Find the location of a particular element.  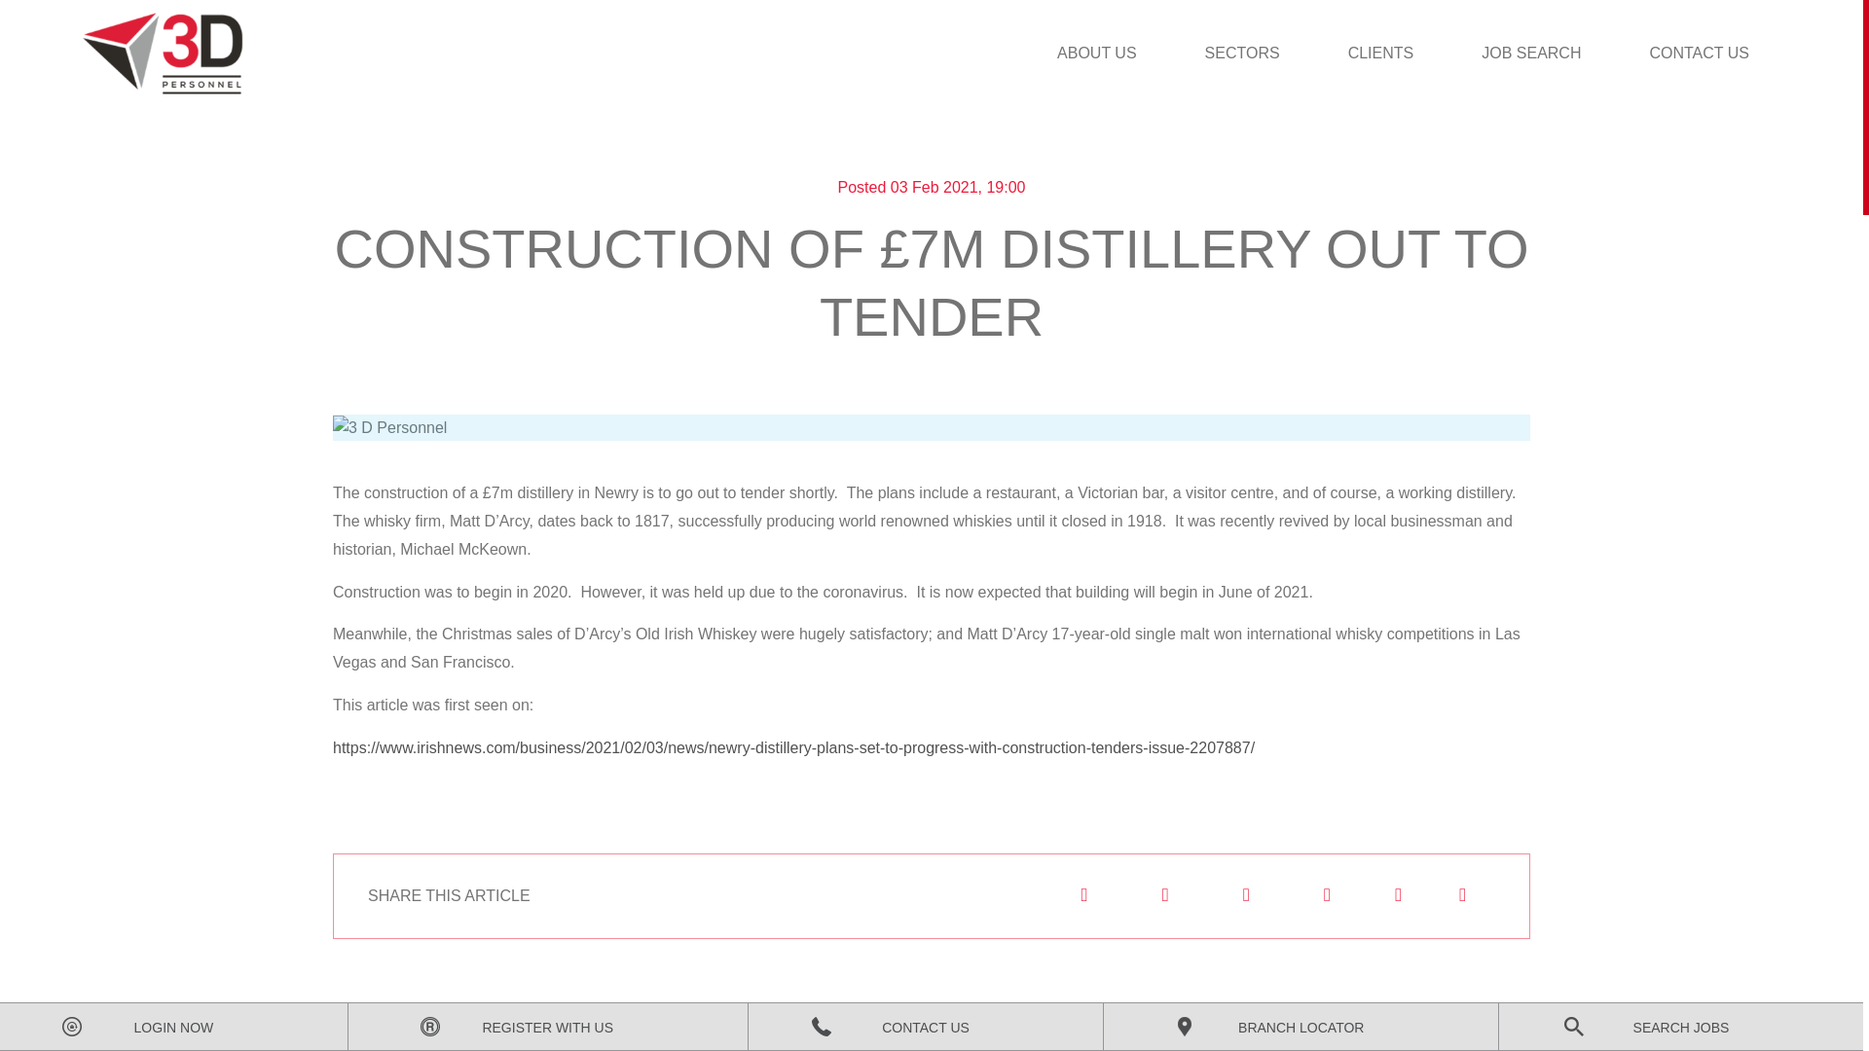

CONTACT US is located at coordinates (1698, 54).